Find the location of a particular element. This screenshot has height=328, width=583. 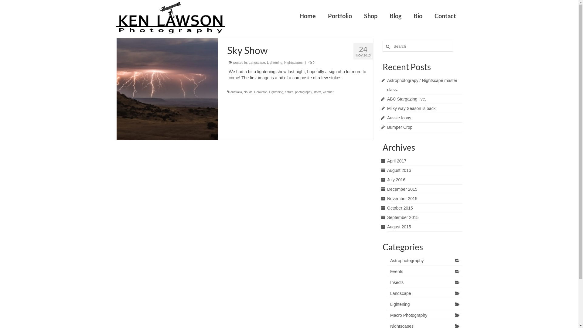

Milky way Season is back is located at coordinates (411, 108).